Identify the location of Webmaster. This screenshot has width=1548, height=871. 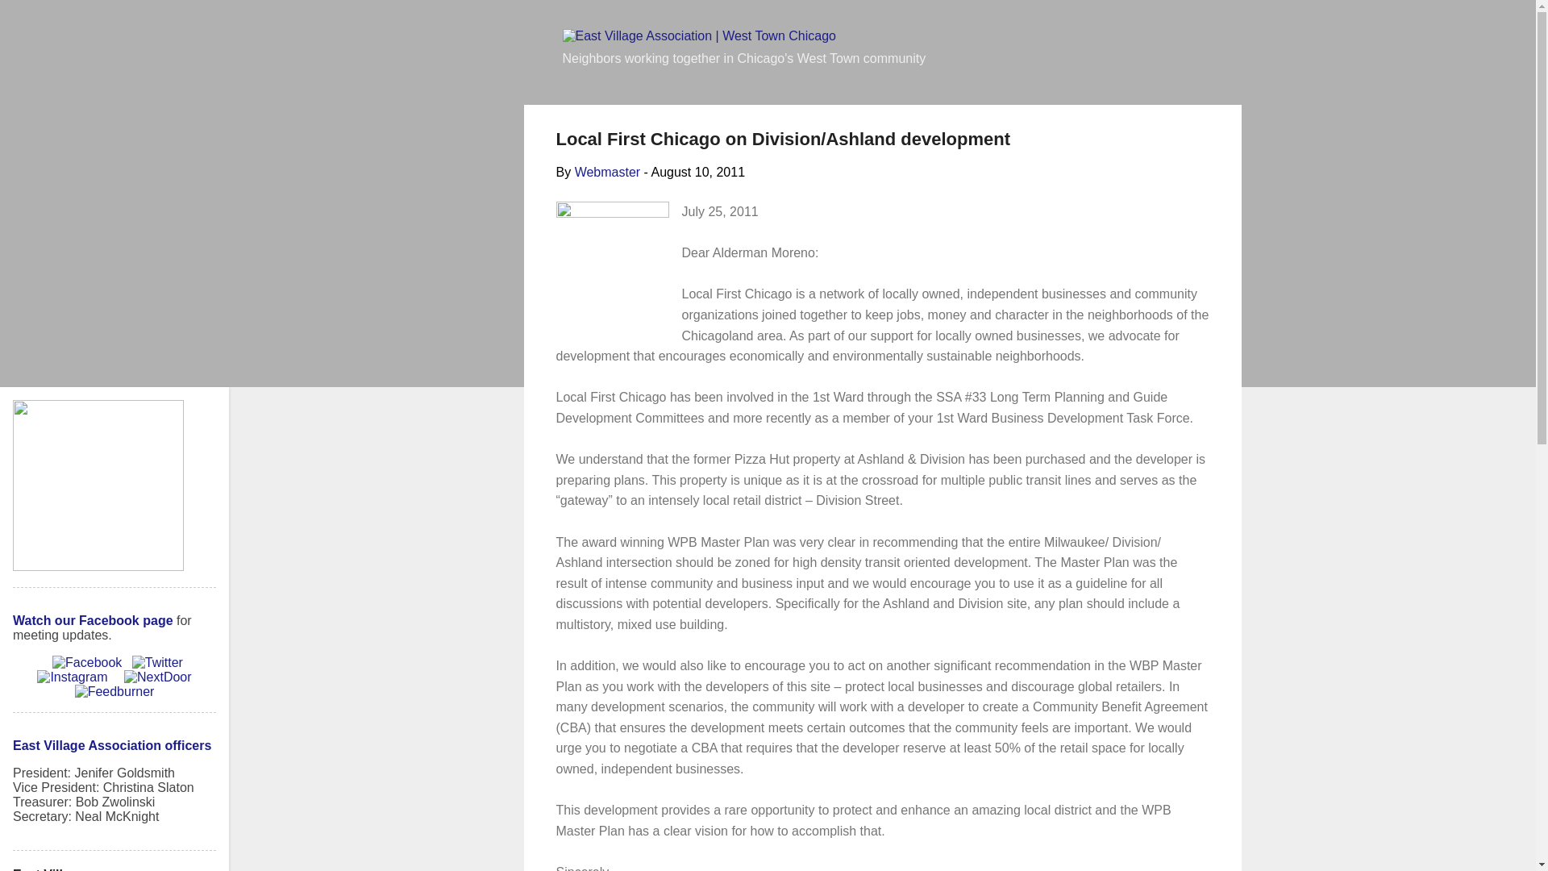
(607, 173).